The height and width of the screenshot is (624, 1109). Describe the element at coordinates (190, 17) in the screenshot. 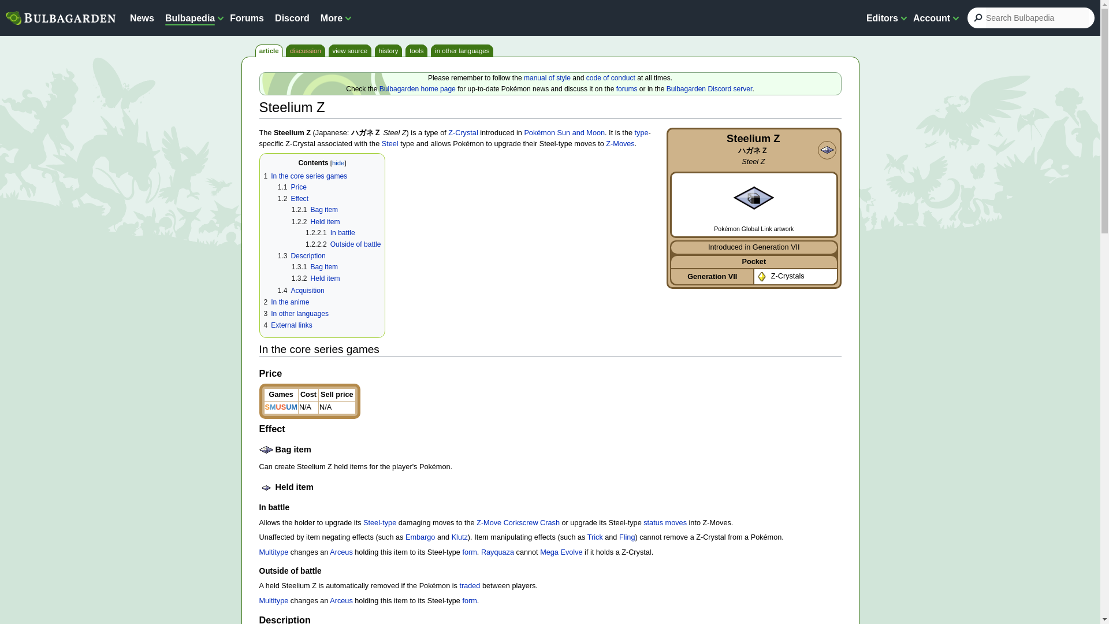

I see `Bulbapedia` at that location.